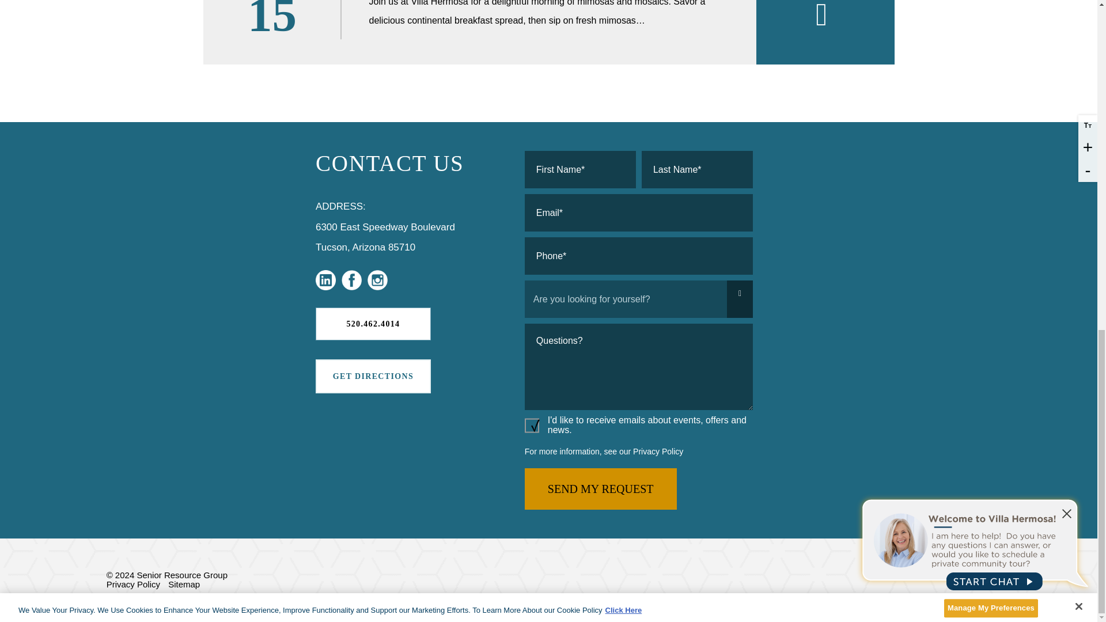 This screenshot has width=1106, height=622. What do you see at coordinates (600, 488) in the screenshot?
I see `Send My Request` at bounding box center [600, 488].